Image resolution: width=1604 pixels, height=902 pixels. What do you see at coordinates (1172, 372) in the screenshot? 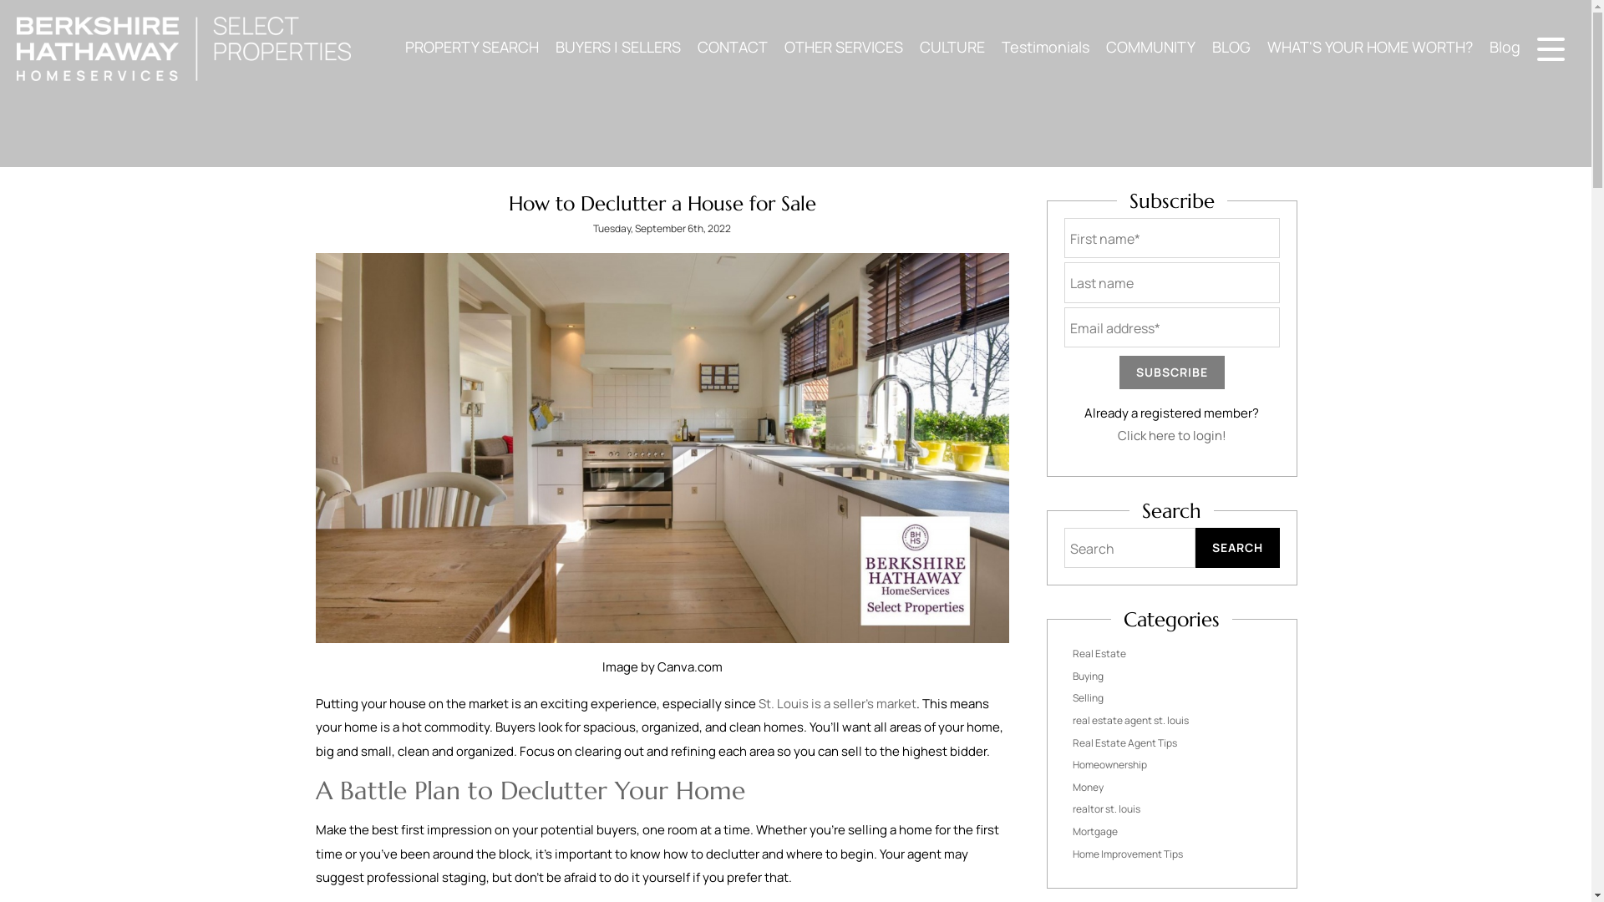
I see `Subscribe` at bounding box center [1172, 372].